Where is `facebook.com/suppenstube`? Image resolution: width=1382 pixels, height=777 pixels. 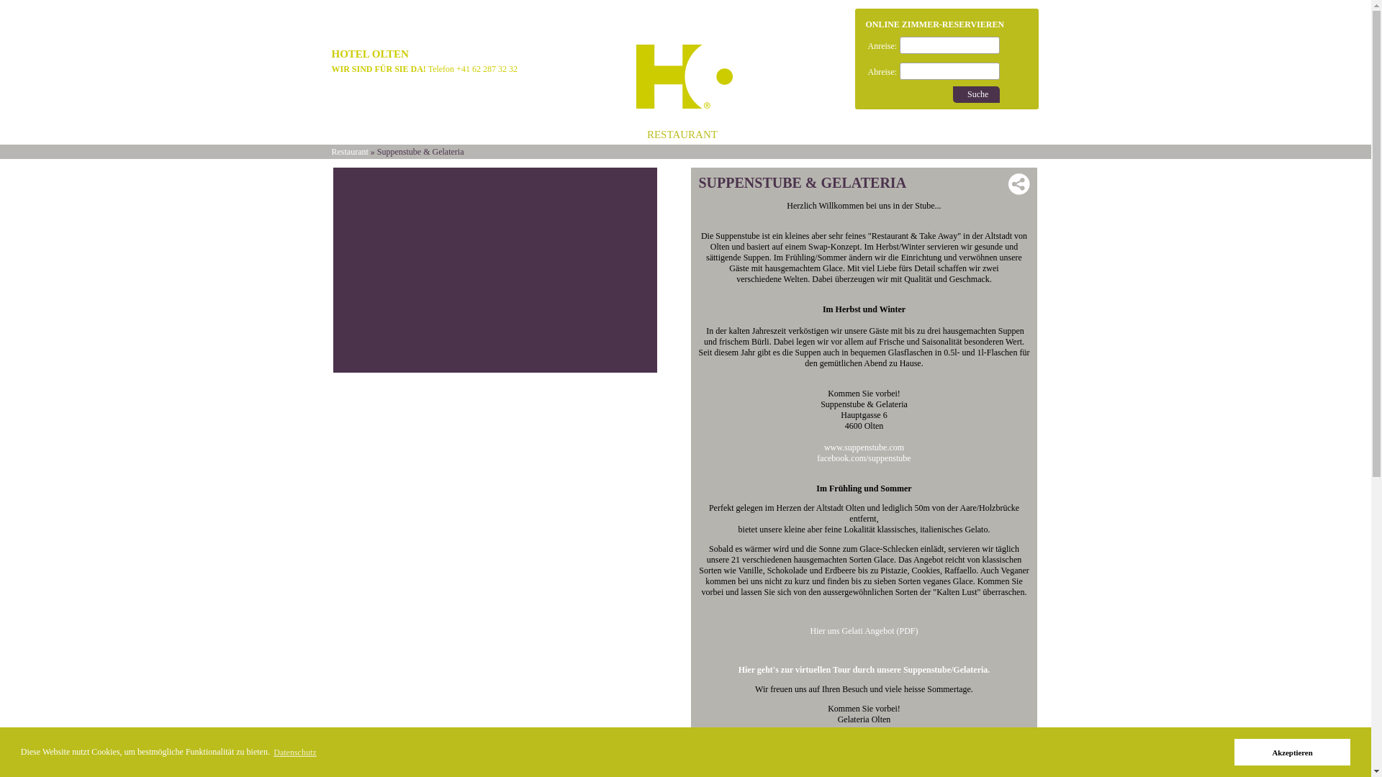
facebook.com/suppenstube is located at coordinates (864, 463).